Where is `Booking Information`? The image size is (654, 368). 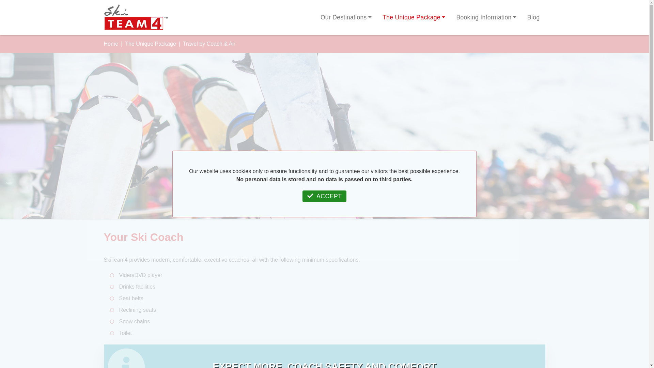 Booking Information is located at coordinates (486, 17).